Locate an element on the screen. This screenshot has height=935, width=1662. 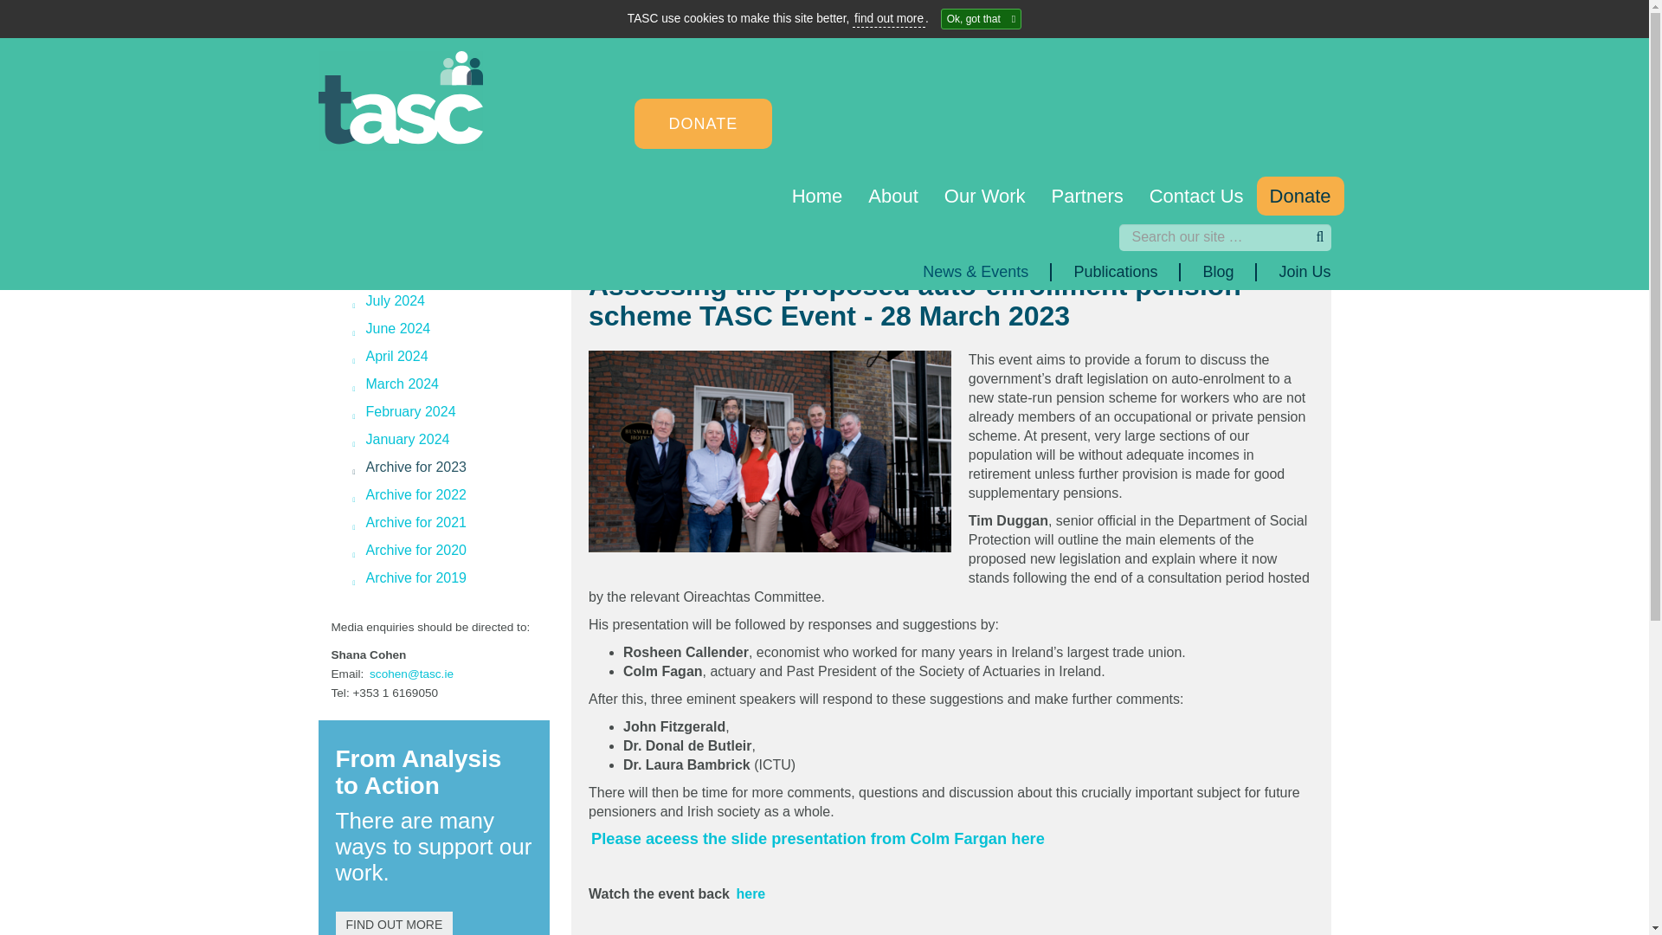
Home is located at coordinates (817, 196).